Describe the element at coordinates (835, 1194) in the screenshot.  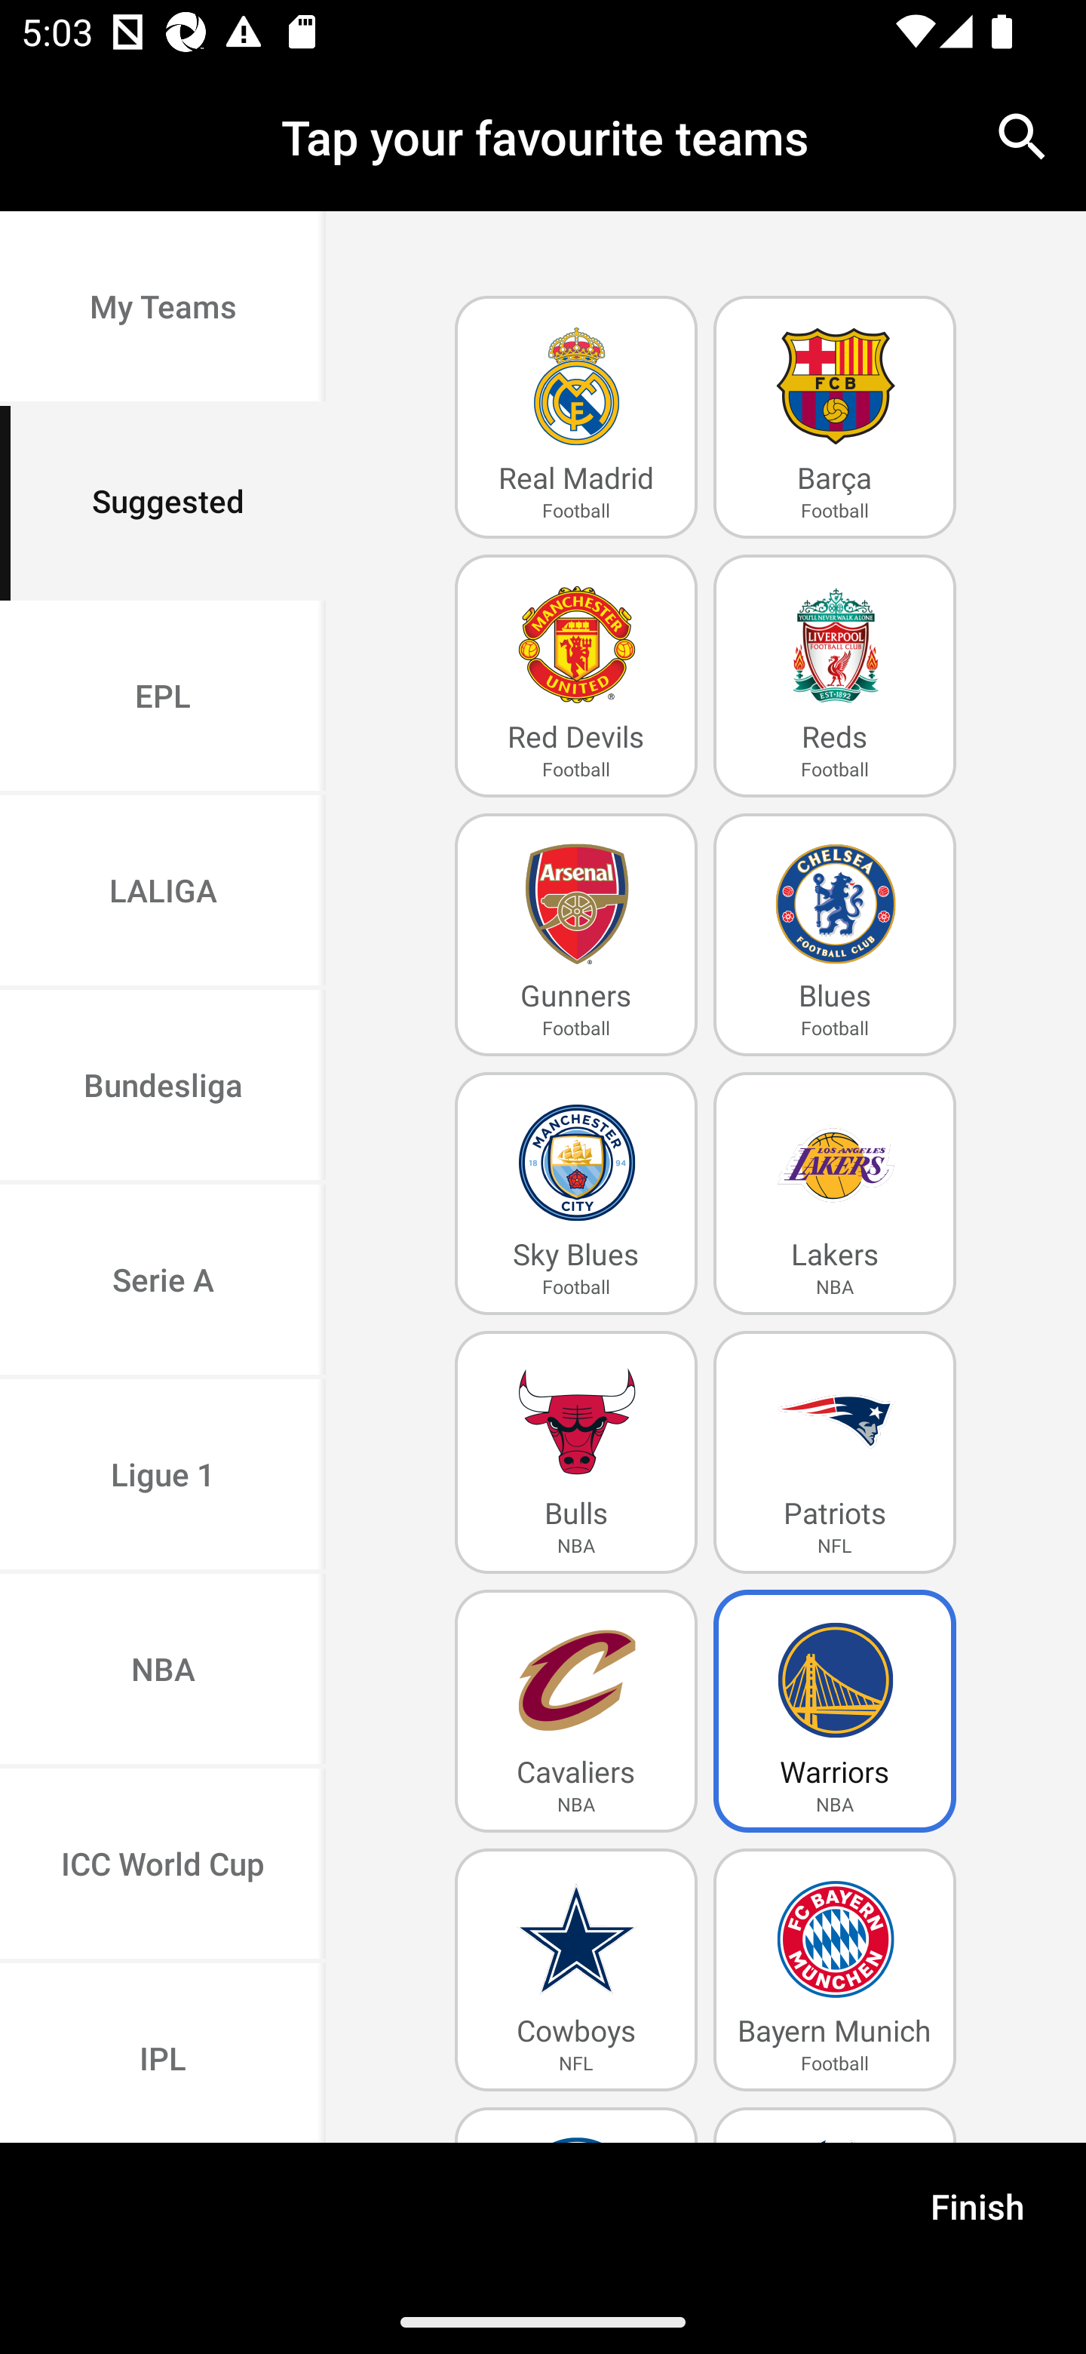
I see `Lakers Lakers NBA` at that location.